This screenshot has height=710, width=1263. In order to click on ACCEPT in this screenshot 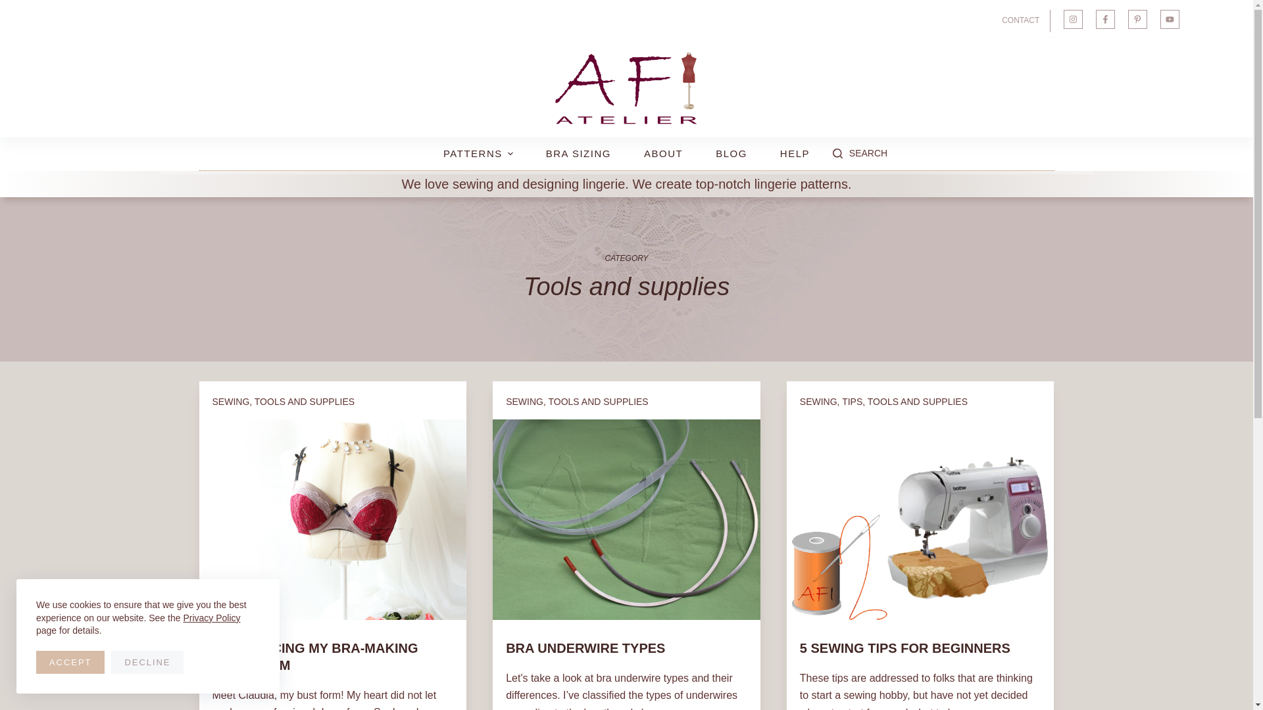, I will do `click(70, 662)`.